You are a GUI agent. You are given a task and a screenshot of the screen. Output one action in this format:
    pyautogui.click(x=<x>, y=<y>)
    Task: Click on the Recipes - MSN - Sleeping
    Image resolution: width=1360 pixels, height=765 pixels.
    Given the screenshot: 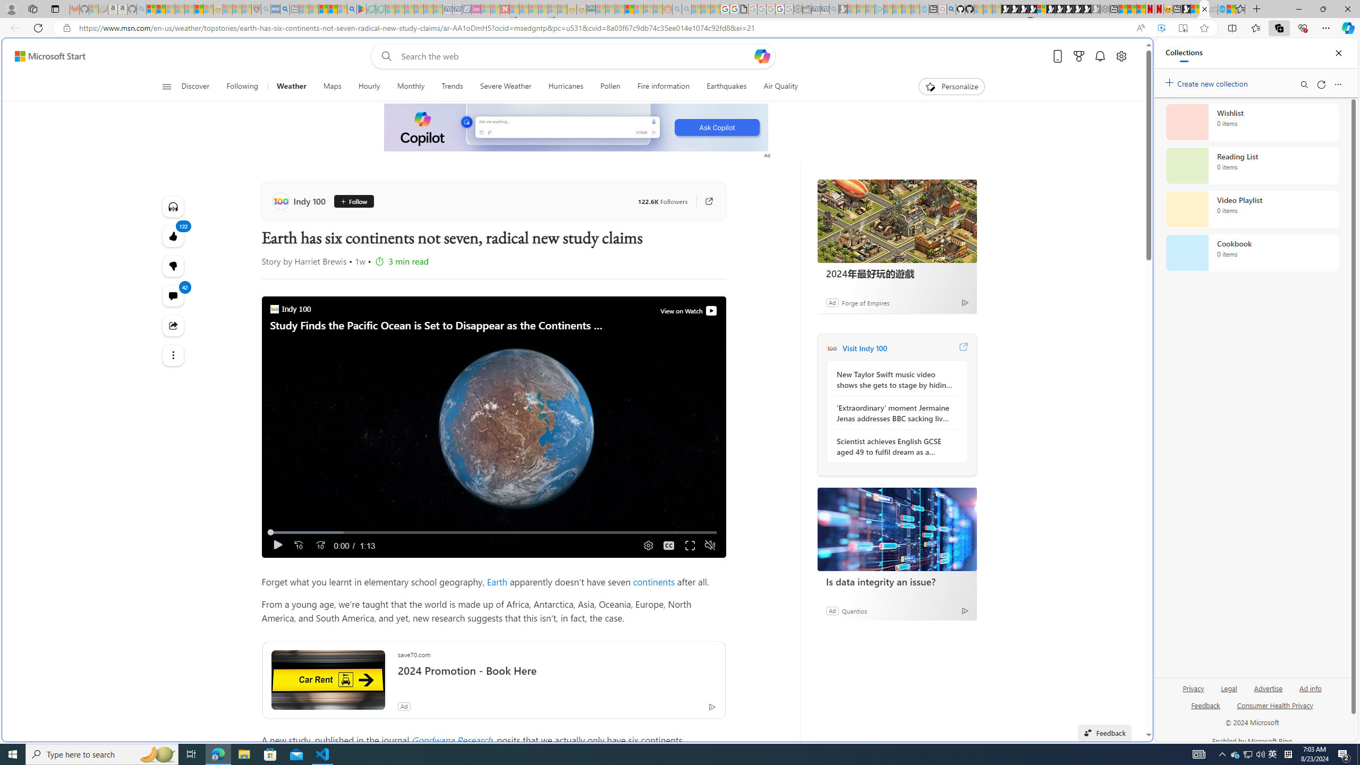 What is the action you would take?
    pyautogui.click(x=227, y=9)
    